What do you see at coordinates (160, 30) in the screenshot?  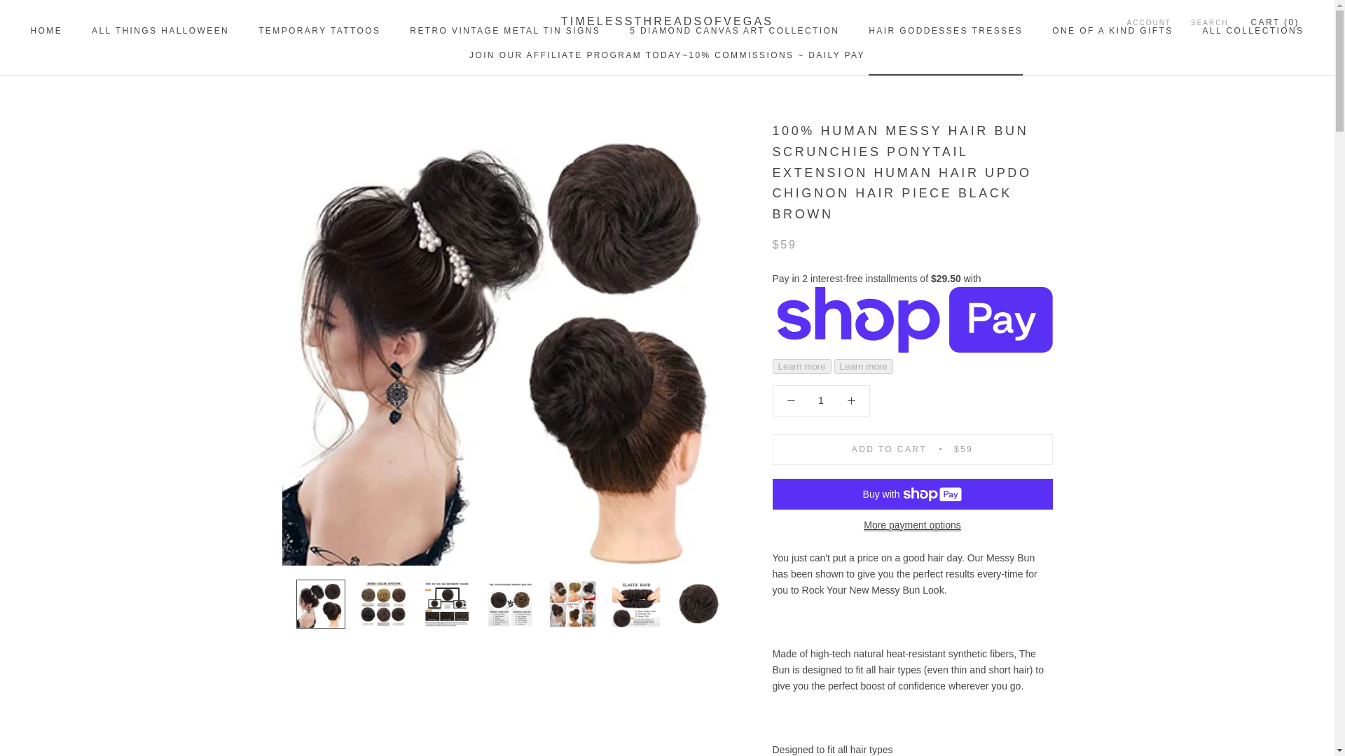 I see `More payment options` at bounding box center [160, 30].